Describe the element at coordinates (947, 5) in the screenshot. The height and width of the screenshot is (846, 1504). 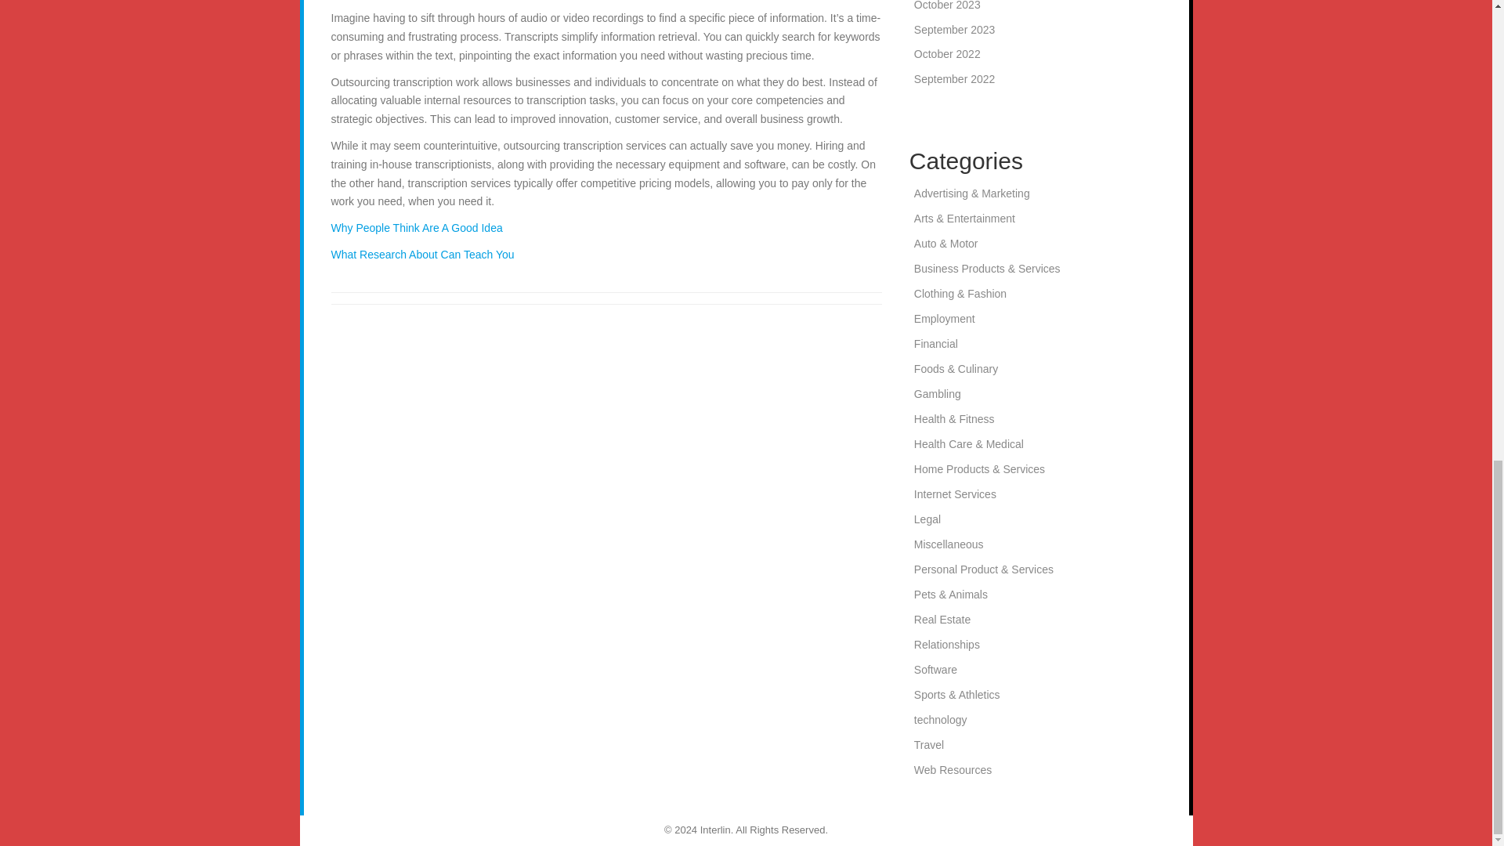
I see `October 2023` at that location.